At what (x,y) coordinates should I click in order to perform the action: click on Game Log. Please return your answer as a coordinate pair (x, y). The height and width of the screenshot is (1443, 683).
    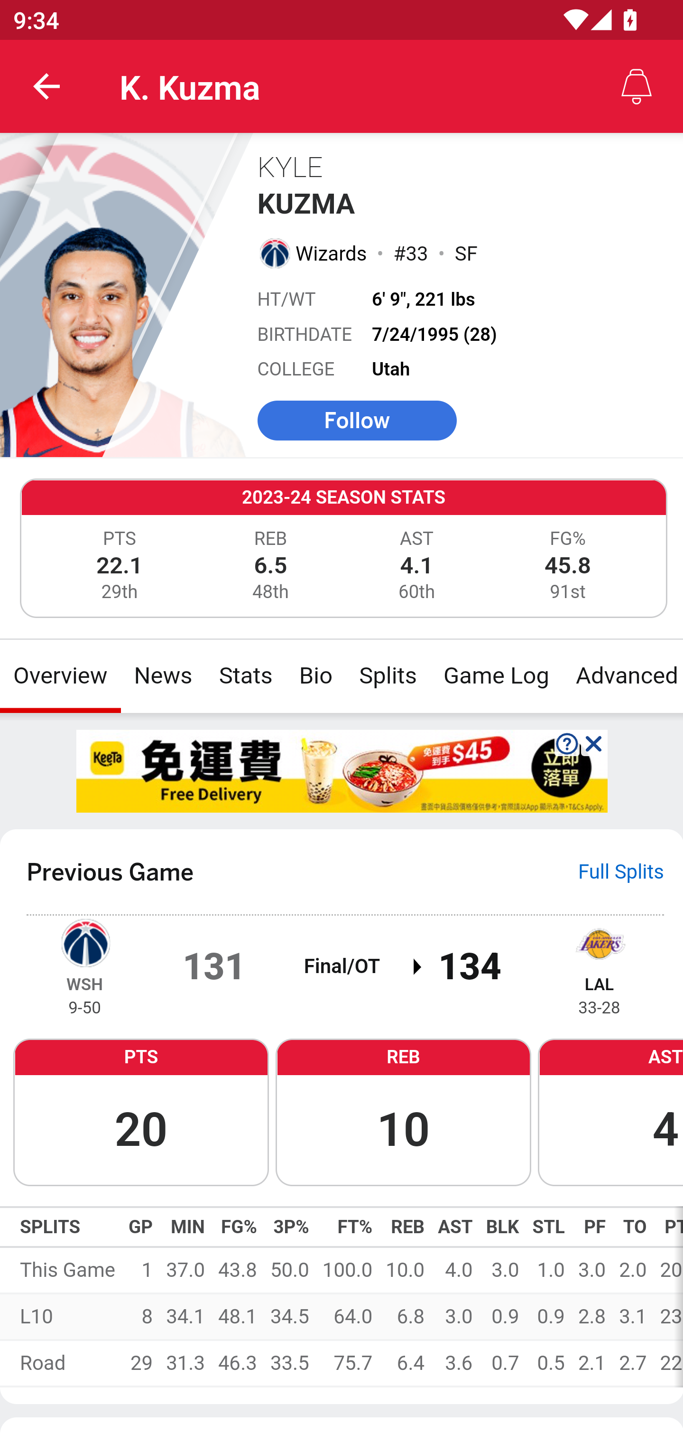
    Looking at the image, I should click on (495, 676).